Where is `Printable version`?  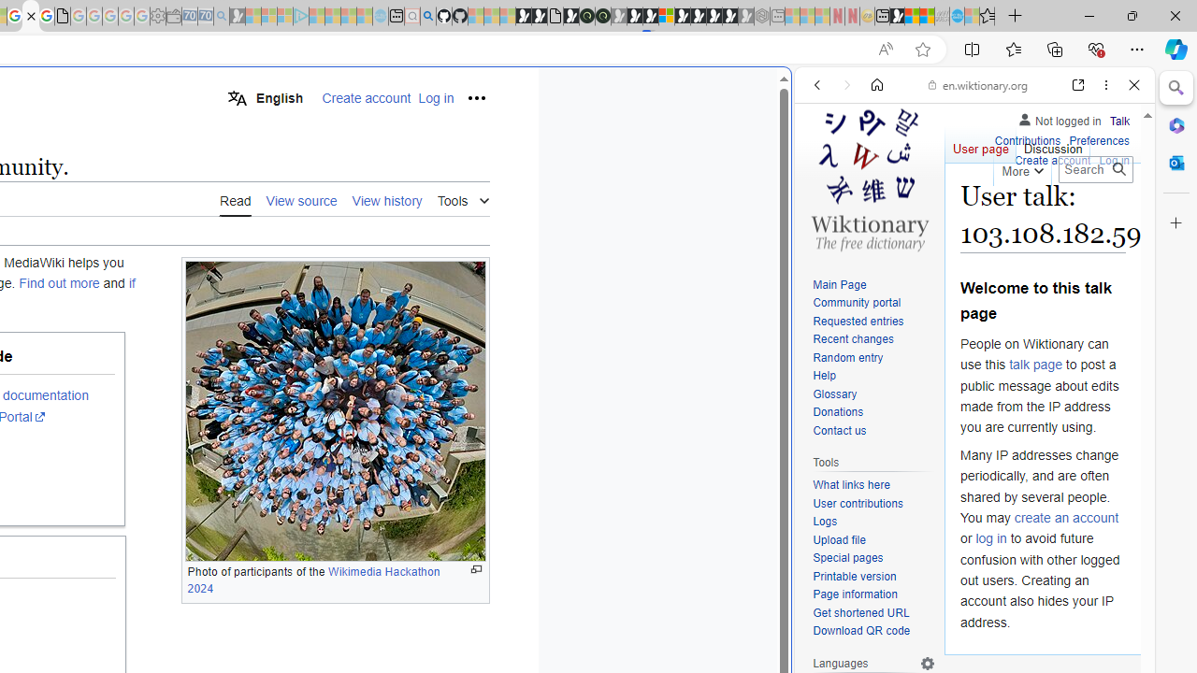 Printable version is located at coordinates (855, 576).